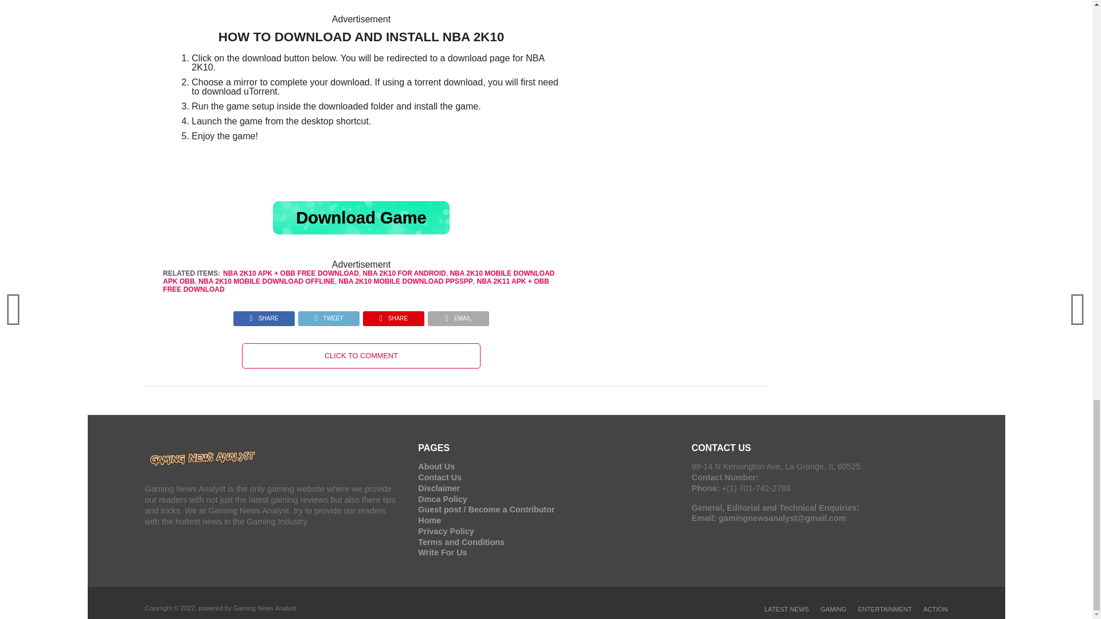  What do you see at coordinates (359, 277) in the screenshot?
I see `NBA 2K10 MOBILE DOWNLOAD APK OBB` at bounding box center [359, 277].